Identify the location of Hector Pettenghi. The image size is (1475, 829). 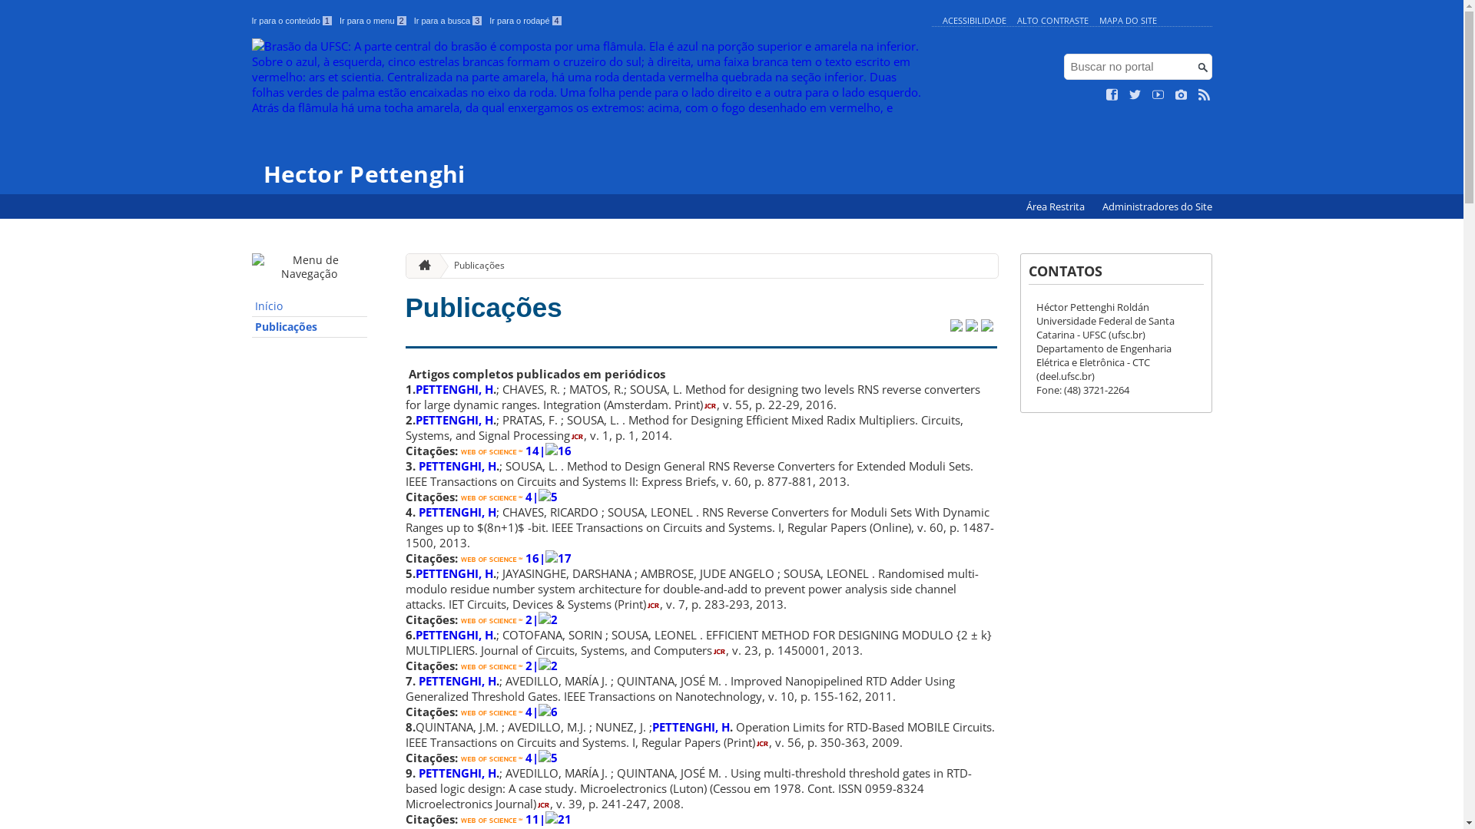
(588, 112).